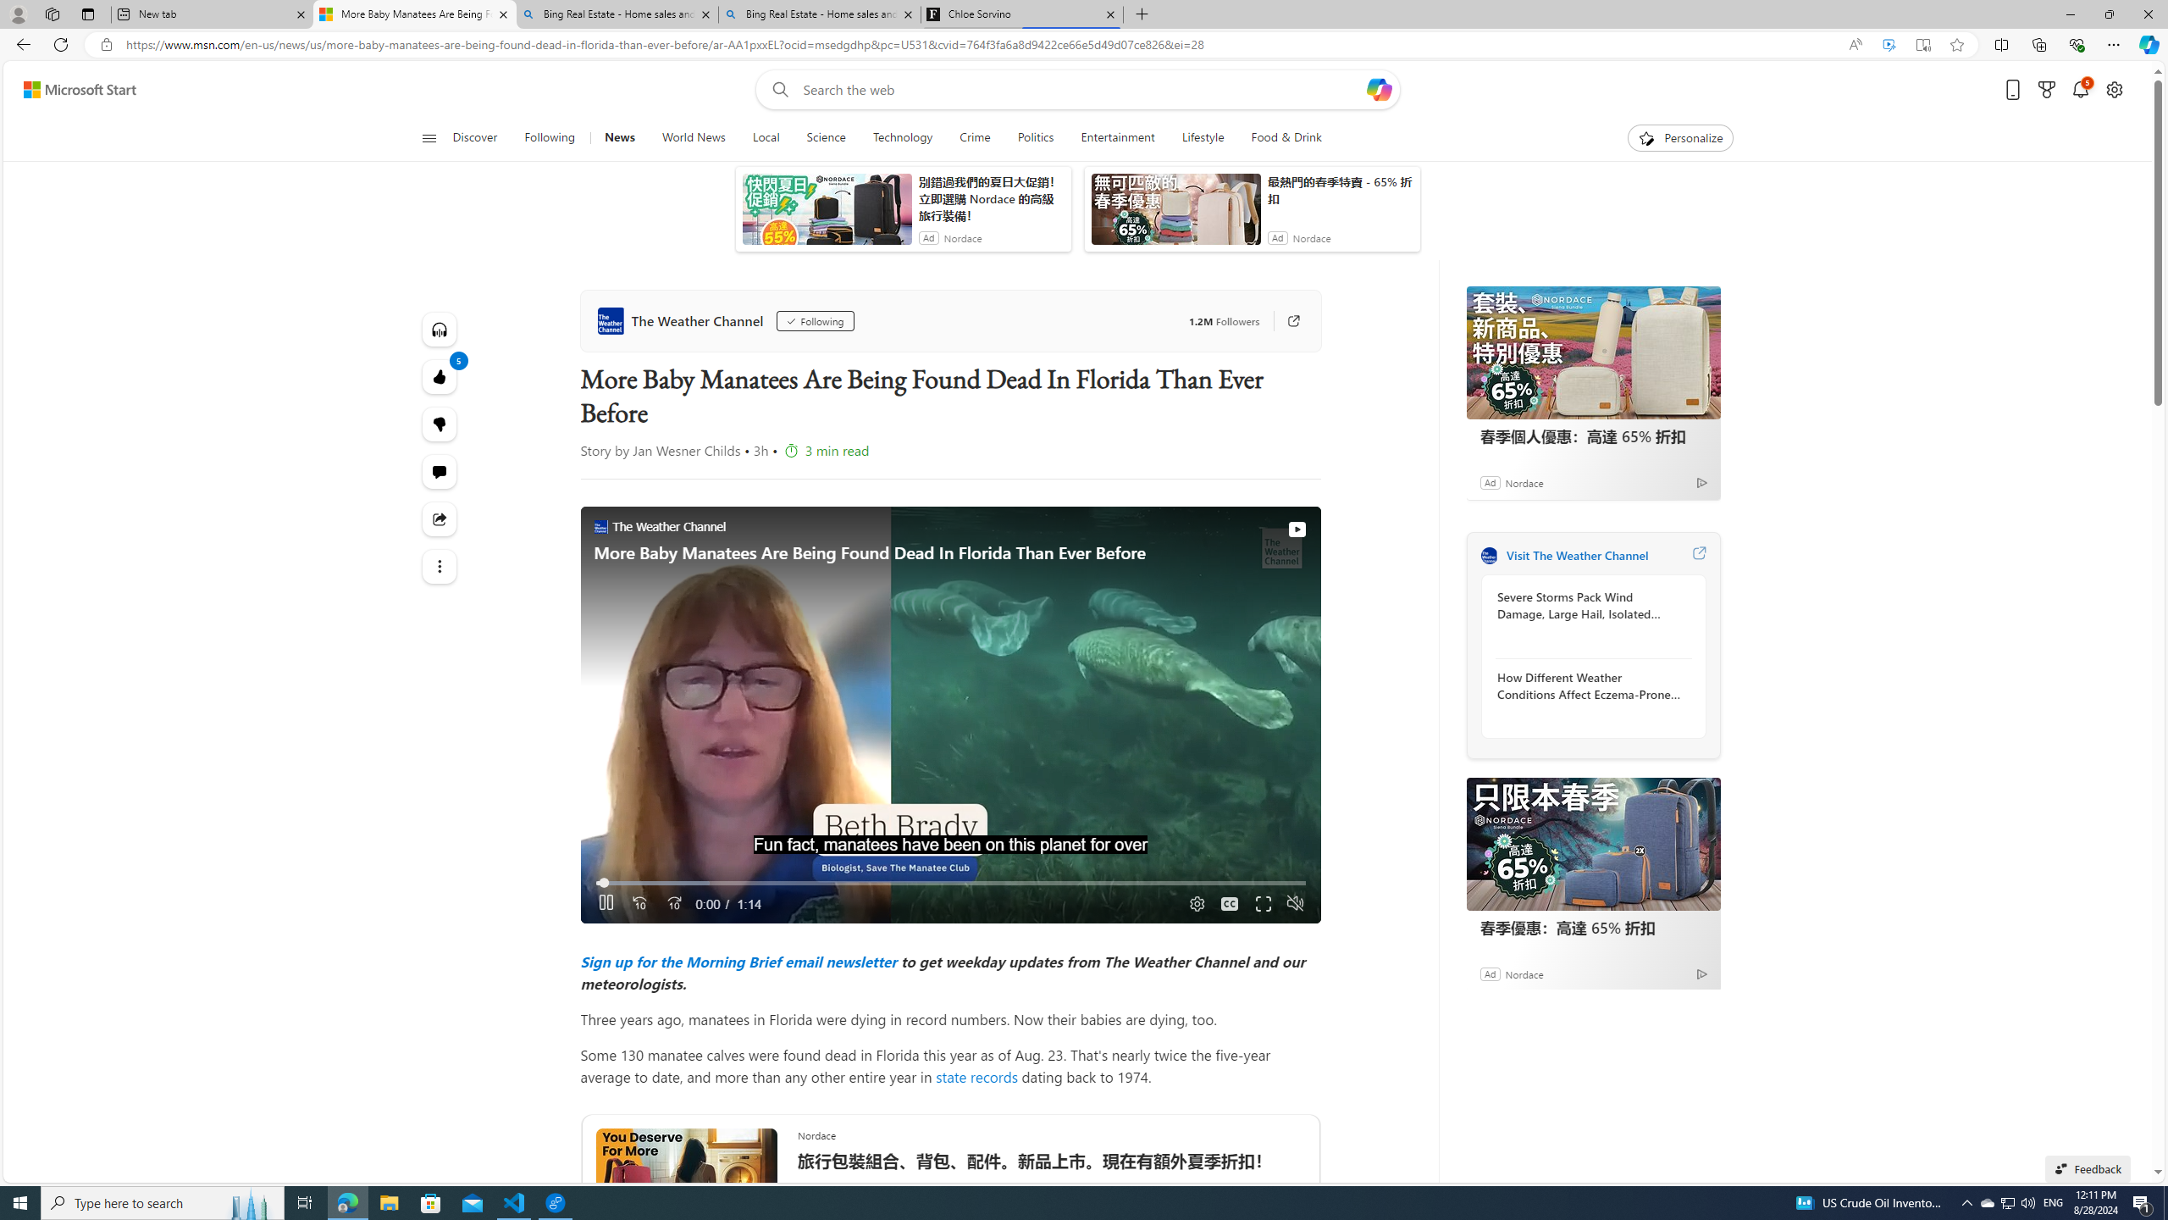  What do you see at coordinates (429, 138) in the screenshot?
I see `Class: button-glyph` at bounding box center [429, 138].